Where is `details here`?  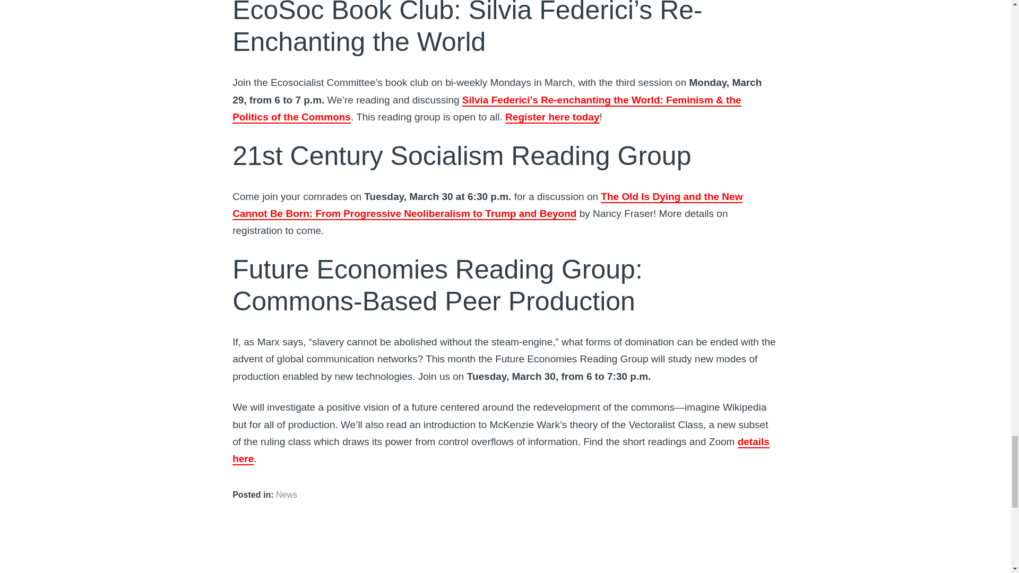 details here is located at coordinates (500, 450).